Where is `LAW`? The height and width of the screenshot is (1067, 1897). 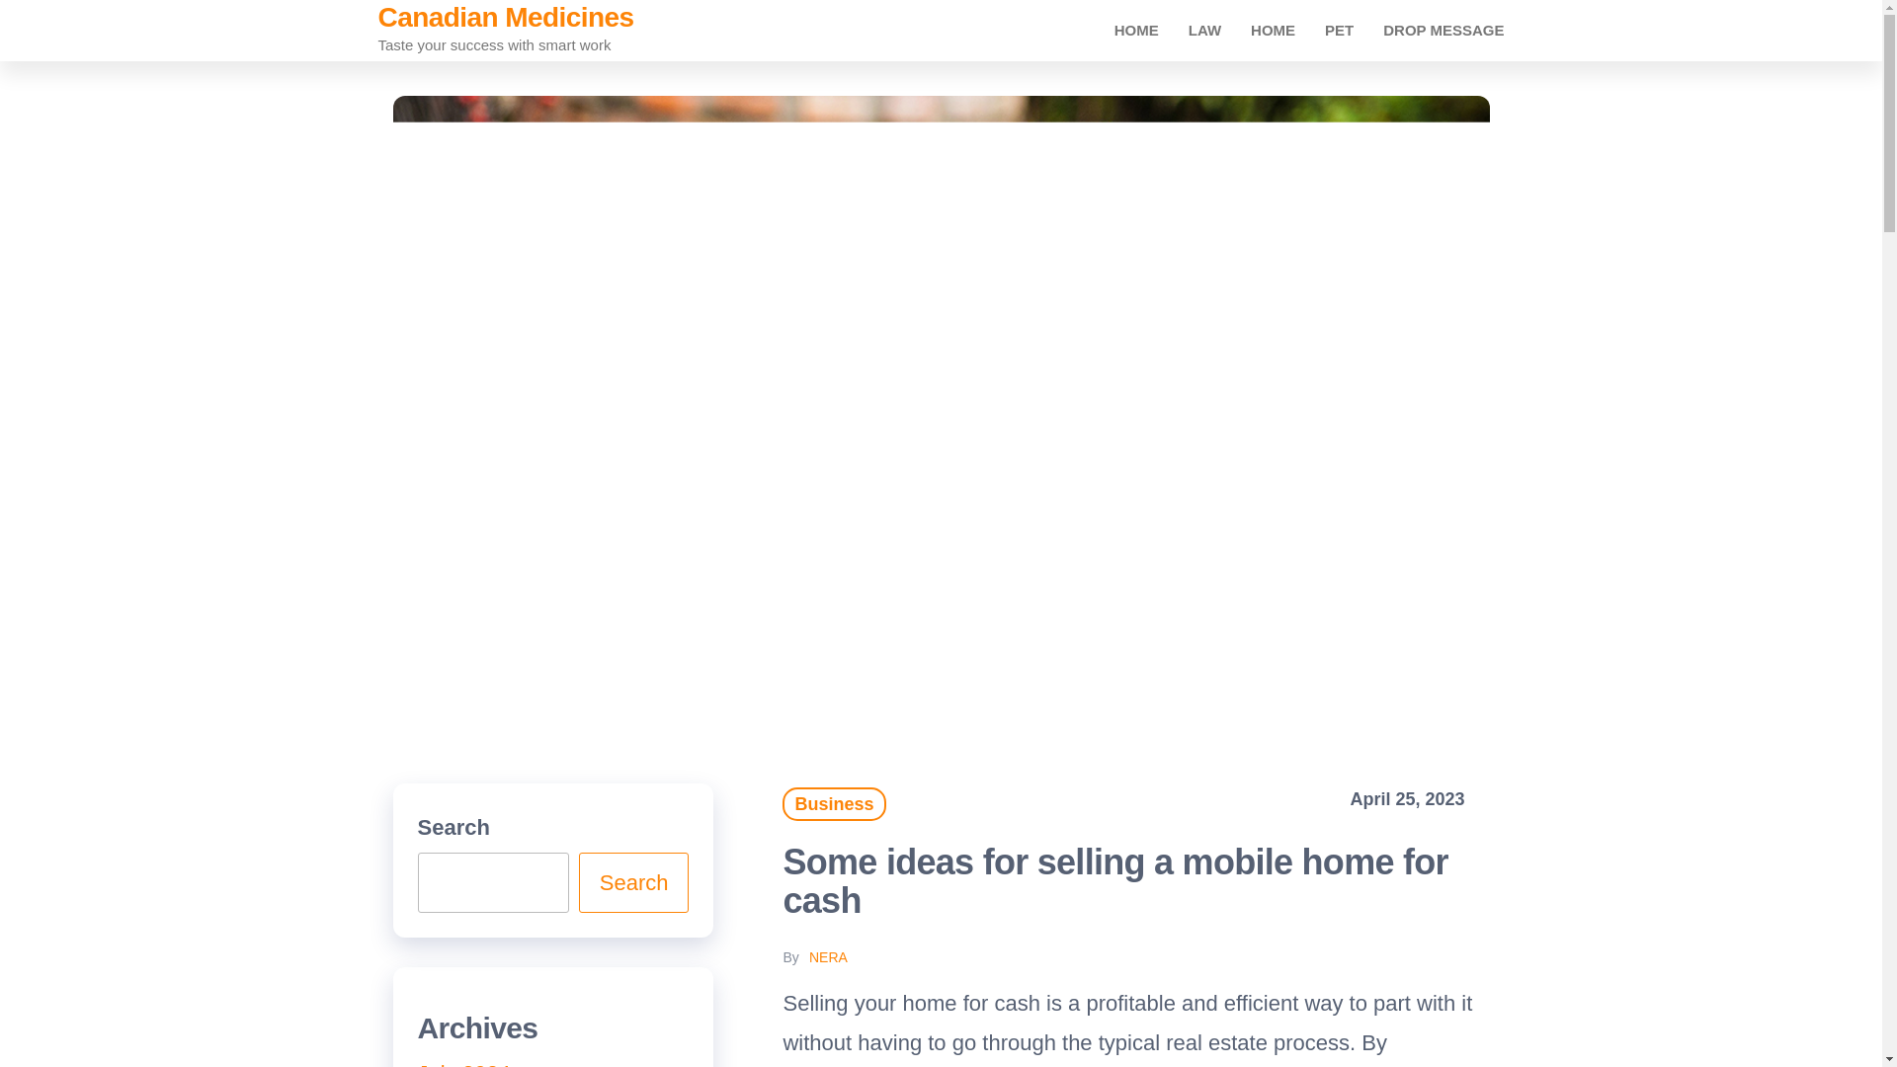 LAW is located at coordinates (1205, 30).